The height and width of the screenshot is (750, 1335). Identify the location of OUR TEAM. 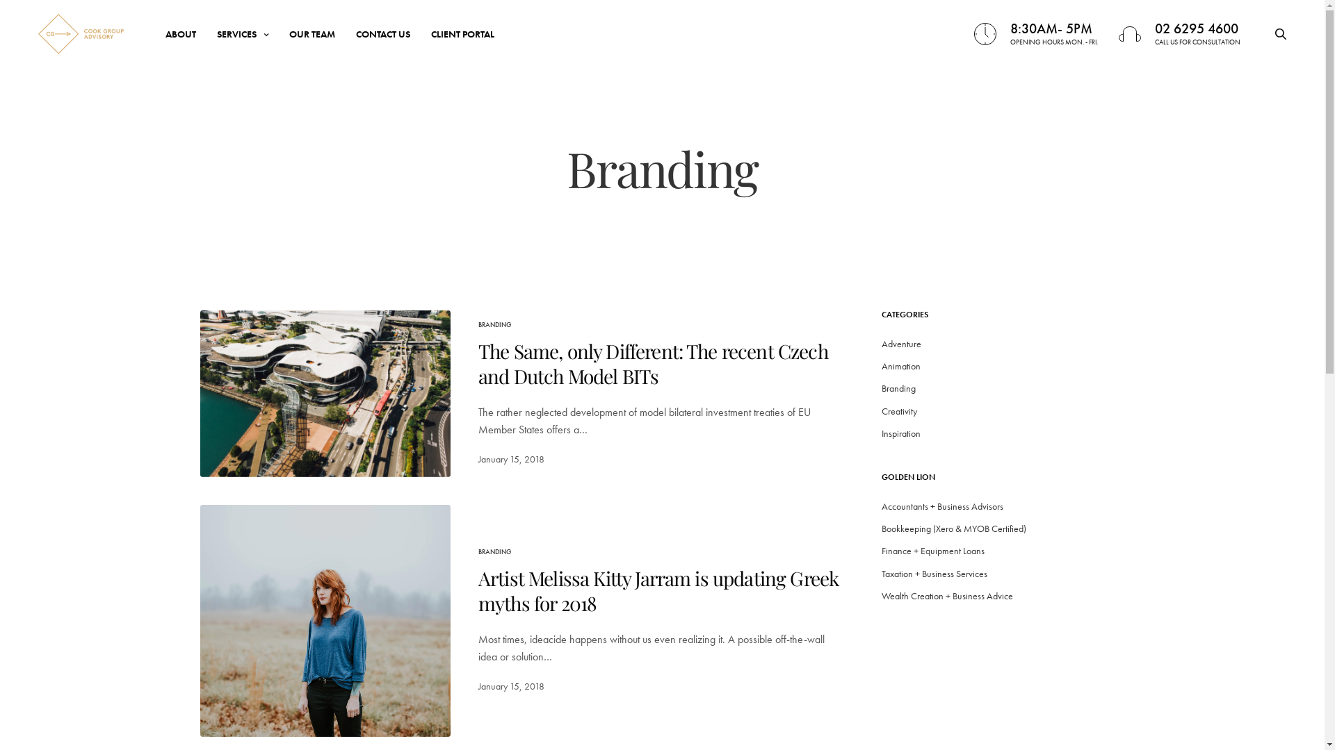
(312, 34).